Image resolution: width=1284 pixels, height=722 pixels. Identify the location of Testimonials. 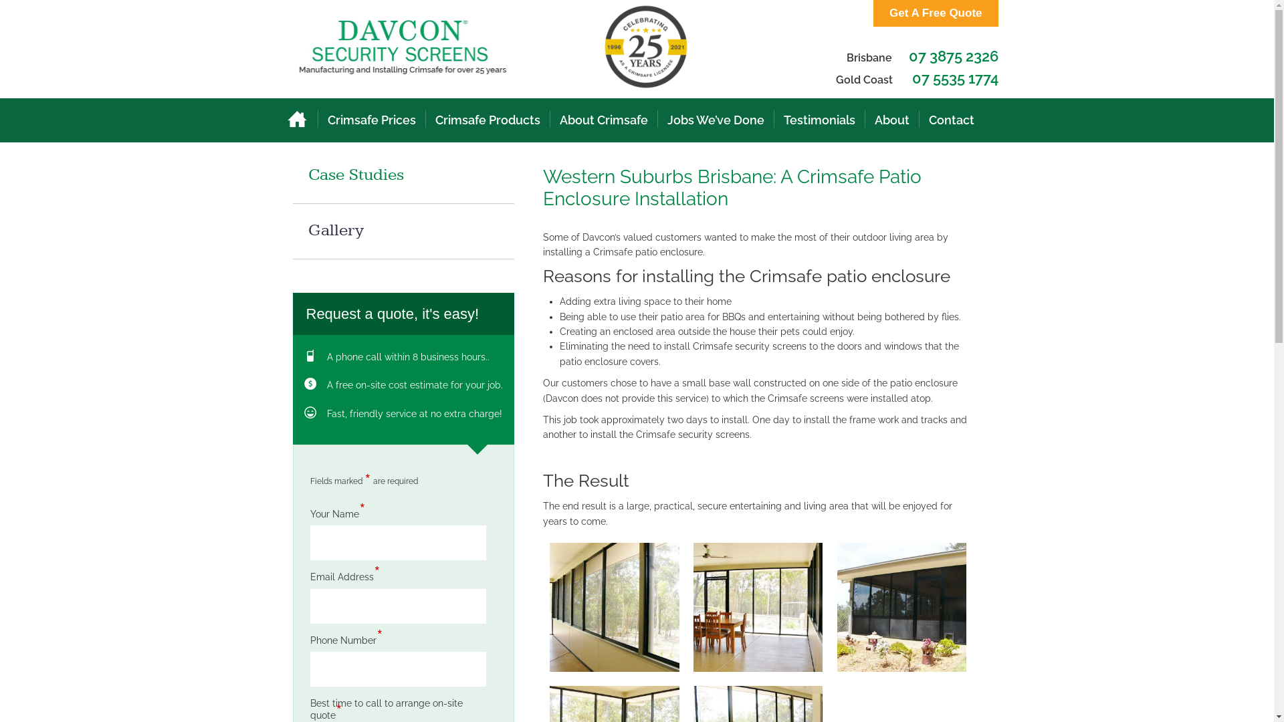
(820, 120).